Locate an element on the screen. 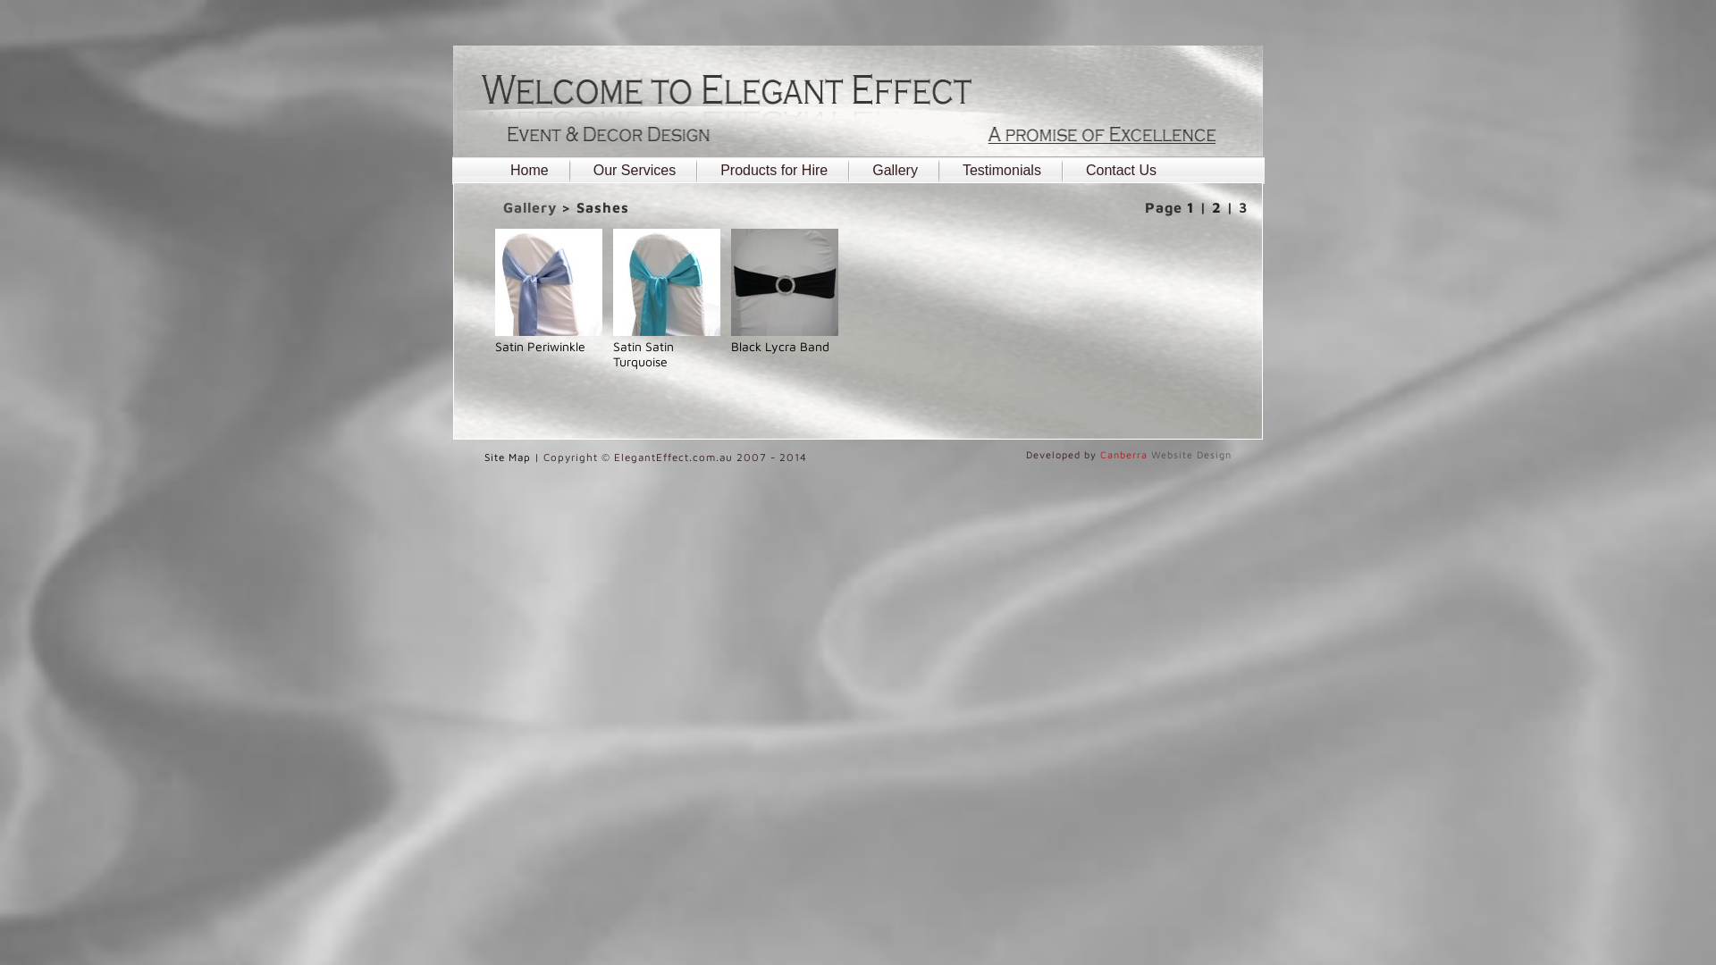 The image size is (1716, 965). Contact Us is located at coordinates (1121, 171).